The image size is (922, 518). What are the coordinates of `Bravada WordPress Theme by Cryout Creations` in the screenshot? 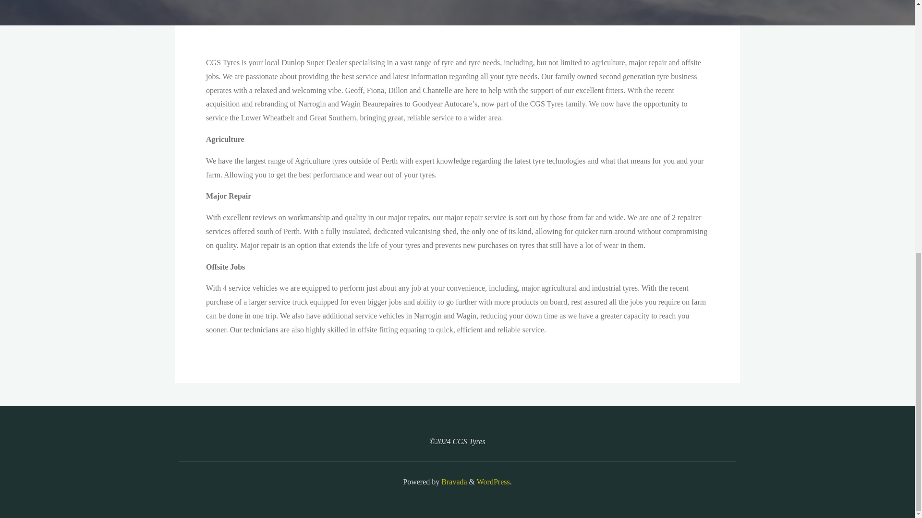 It's located at (453, 482).